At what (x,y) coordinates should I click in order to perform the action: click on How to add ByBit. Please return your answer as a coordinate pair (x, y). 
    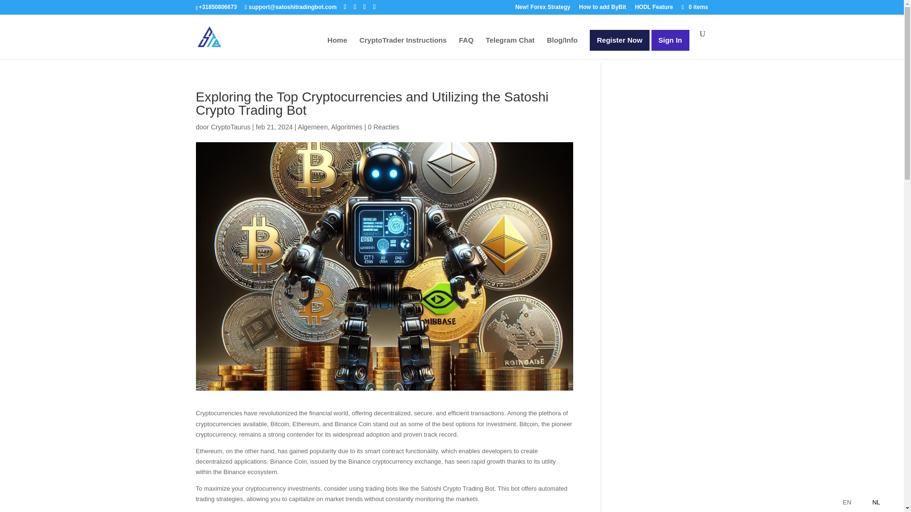
    Looking at the image, I should click on (602, 9).